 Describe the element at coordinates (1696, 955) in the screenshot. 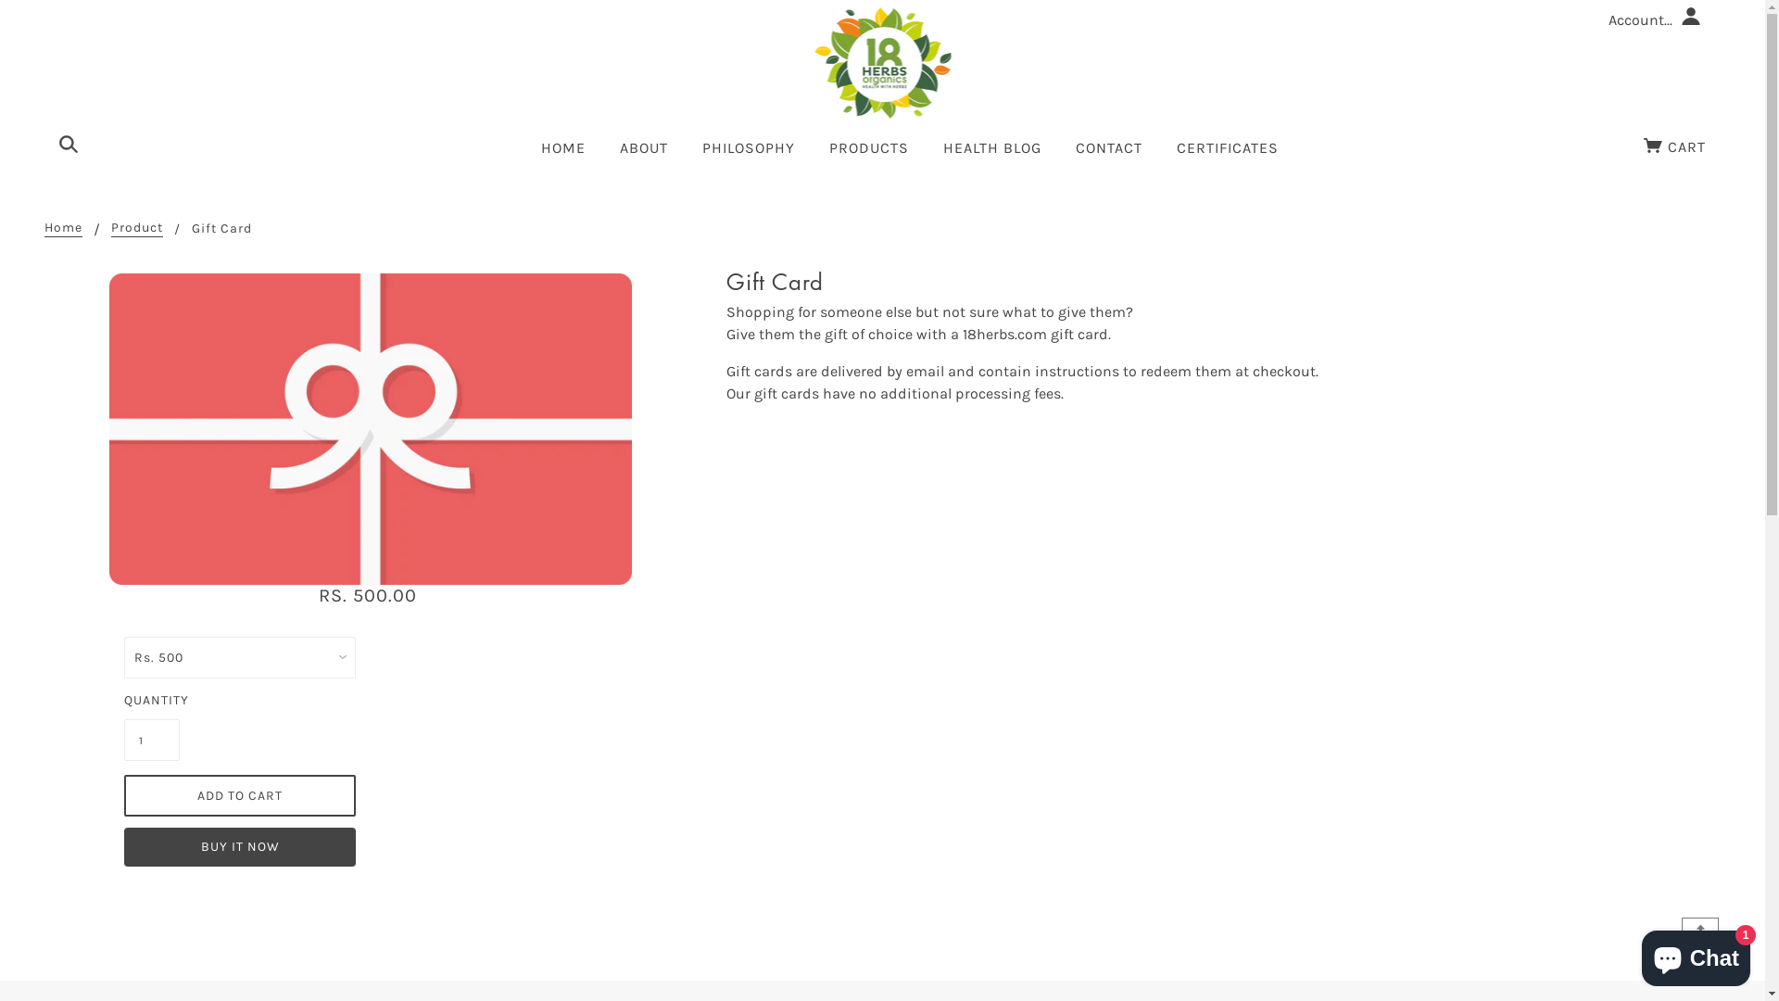

I see `Shopify online store chat` at that location.